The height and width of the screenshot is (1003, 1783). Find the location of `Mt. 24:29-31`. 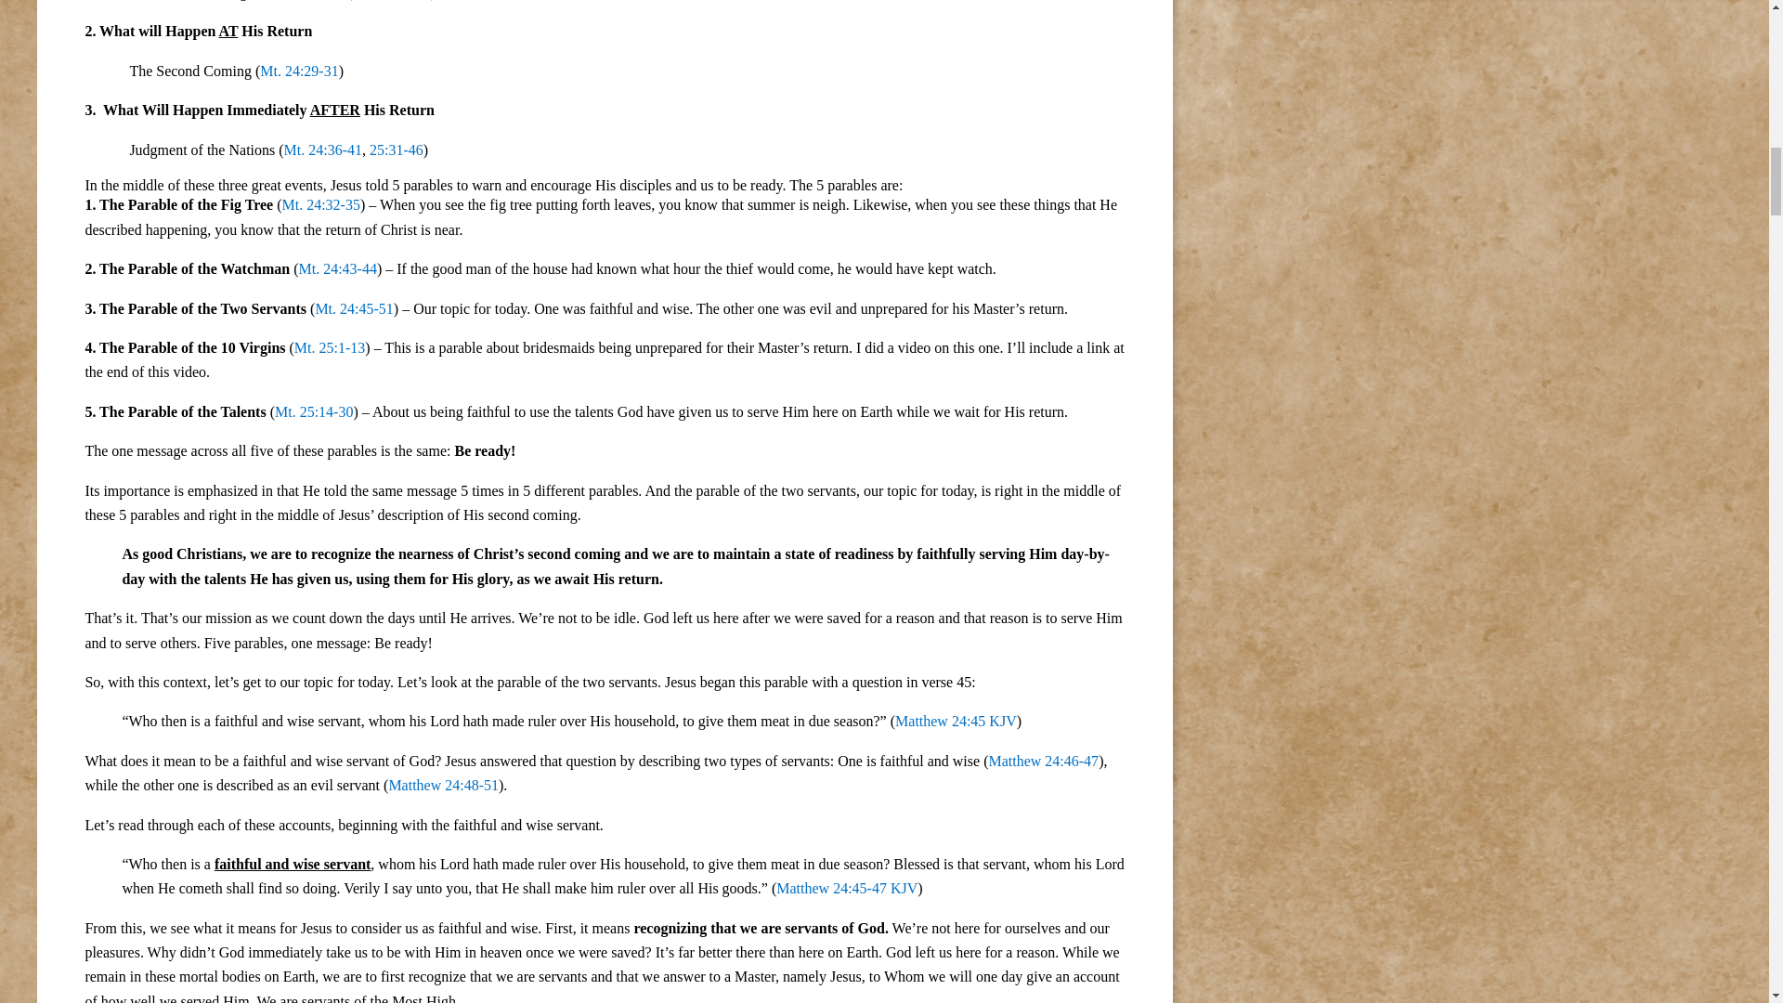

Mt. 24:29-31 is located at coordinates (299, 71).